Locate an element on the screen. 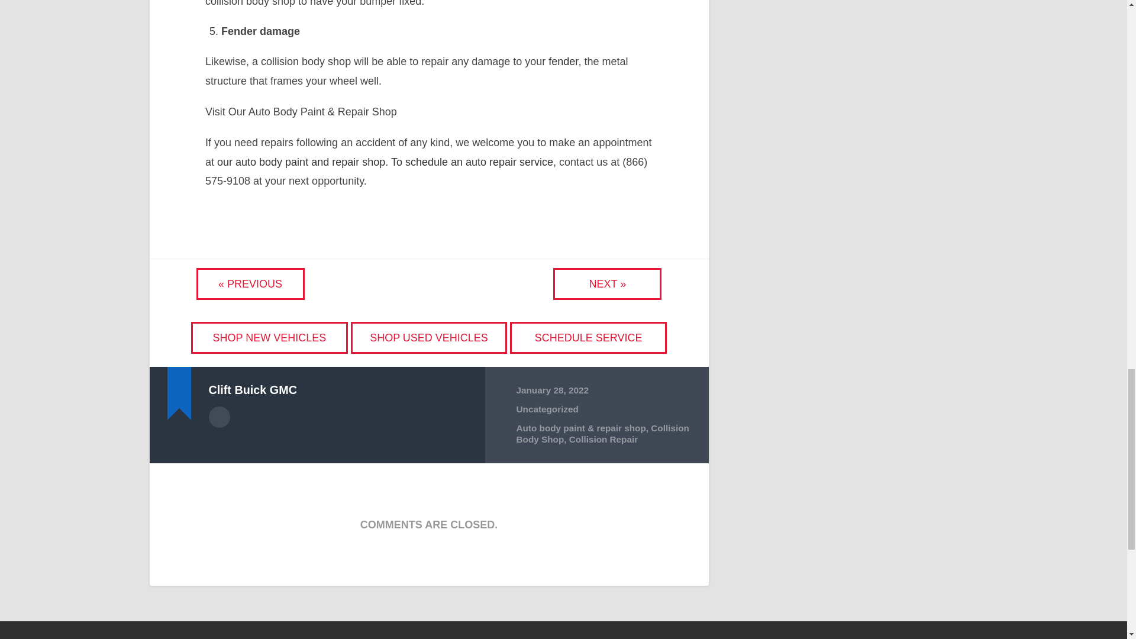 The width and height of the screenshot is (1136, 639). our auto body paint and repair shop is located at coordinates (299, 162).